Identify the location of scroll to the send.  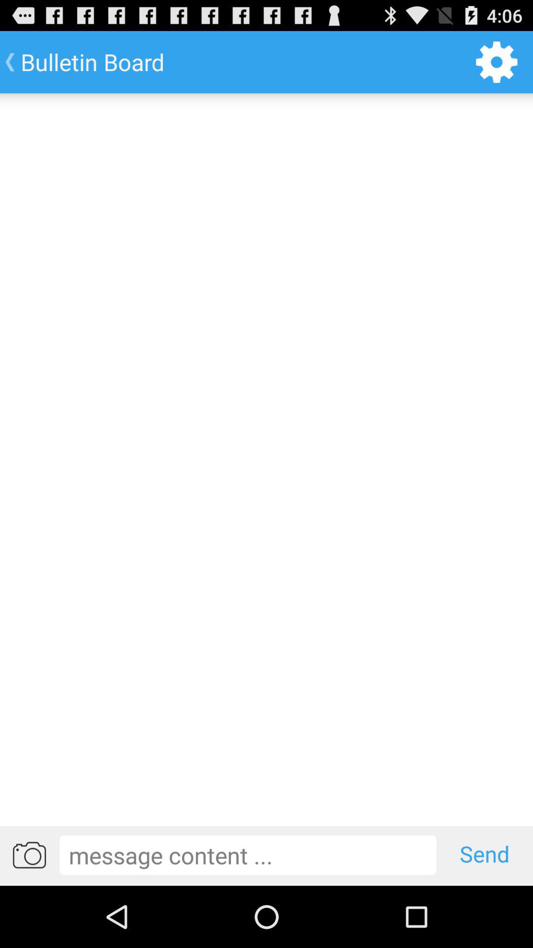
(485, 855).